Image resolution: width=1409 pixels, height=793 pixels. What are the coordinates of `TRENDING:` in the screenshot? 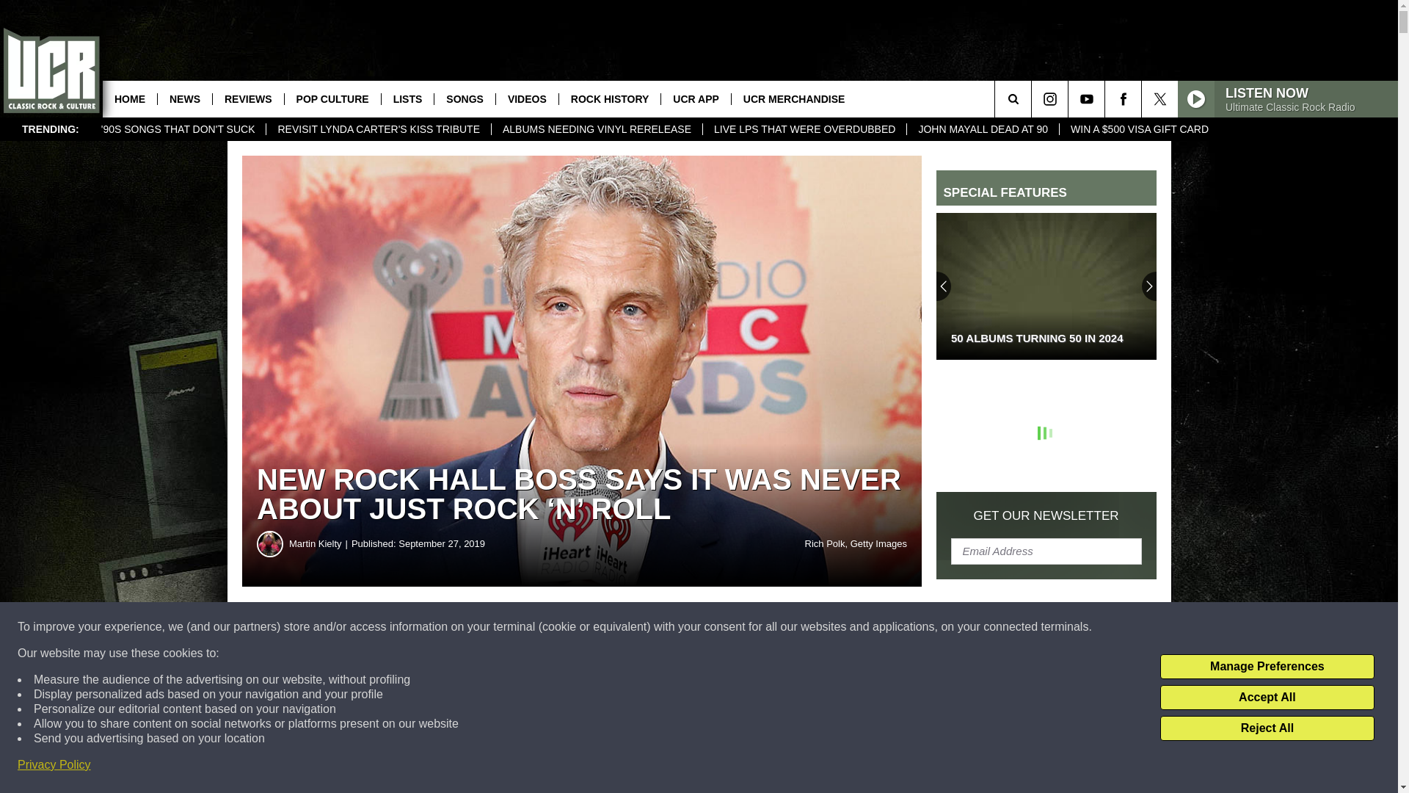 It's located at (50, 129).